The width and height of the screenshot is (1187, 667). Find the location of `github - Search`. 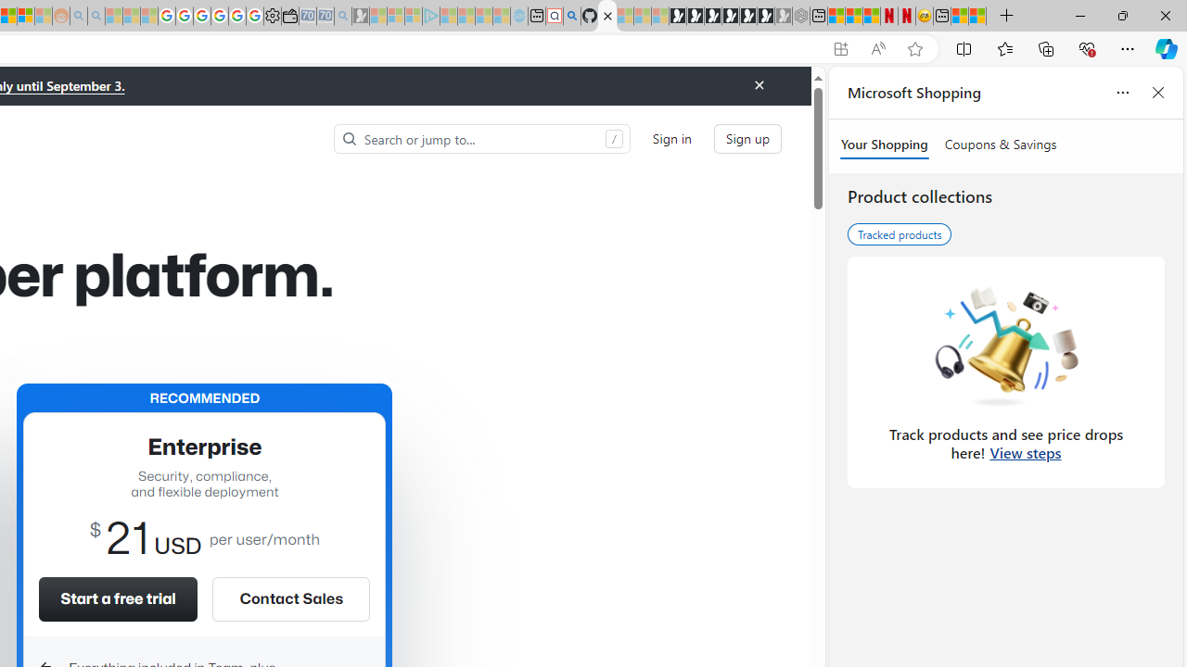

github - Search is located at coordinates (571, 17).